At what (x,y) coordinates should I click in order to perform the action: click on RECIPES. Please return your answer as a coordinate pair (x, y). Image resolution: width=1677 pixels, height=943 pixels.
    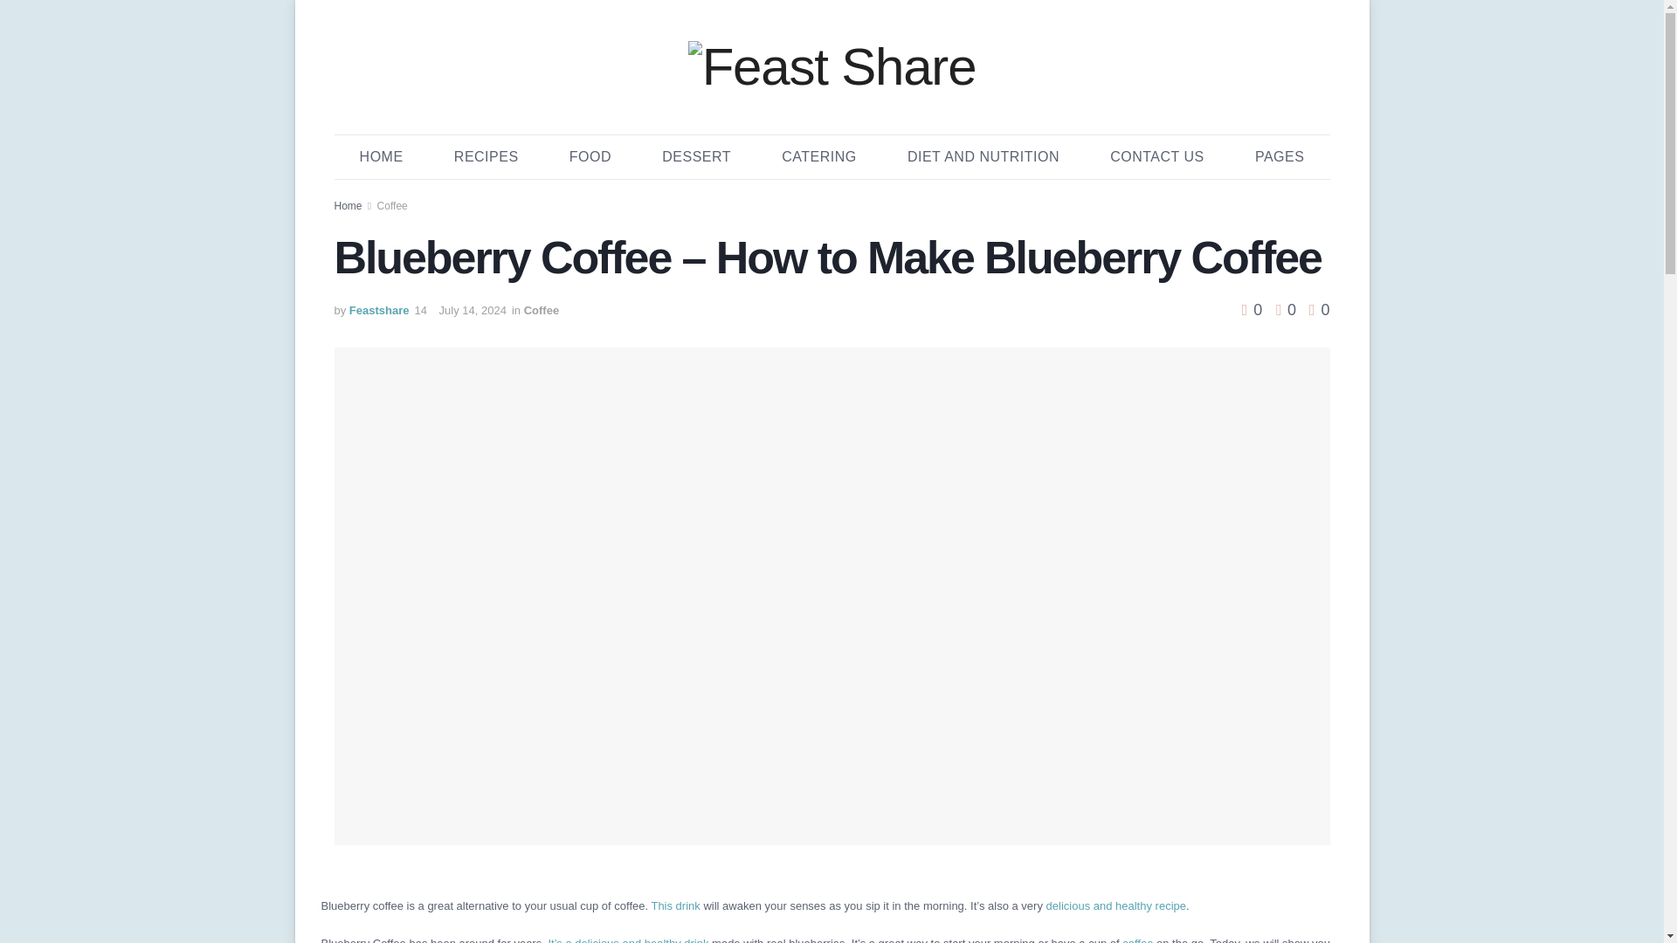
    Looking at the image, I should click on (486, 157).